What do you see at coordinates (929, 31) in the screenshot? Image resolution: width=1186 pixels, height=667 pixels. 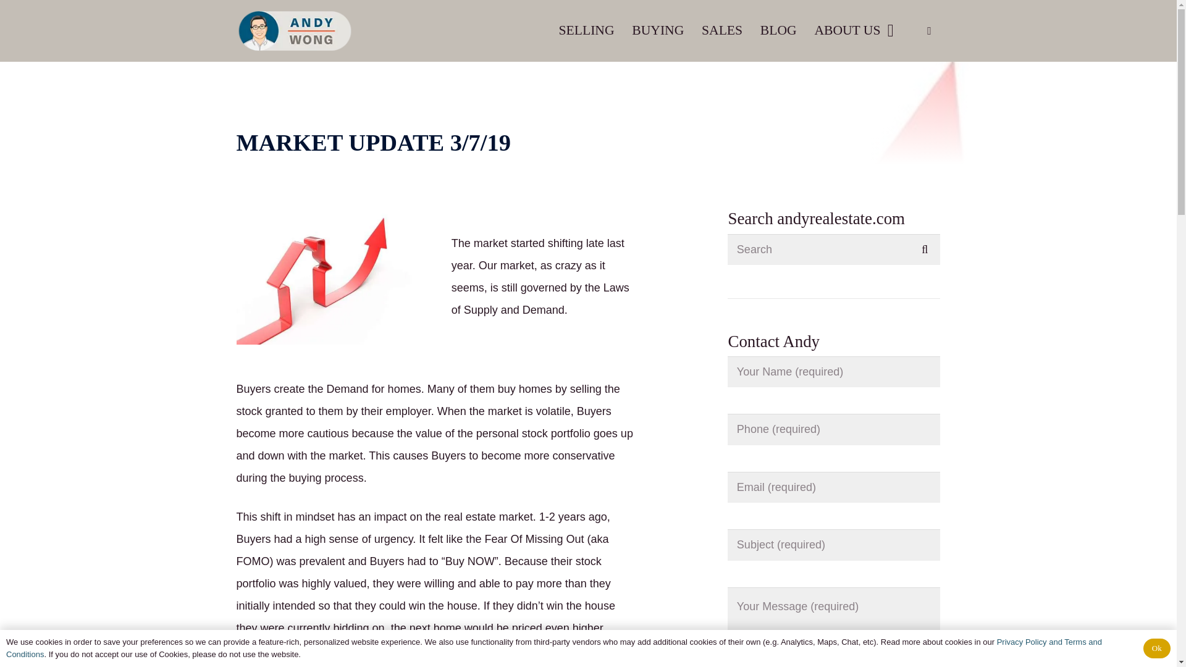 I see `Facebook` at bounding box center [929, 31].